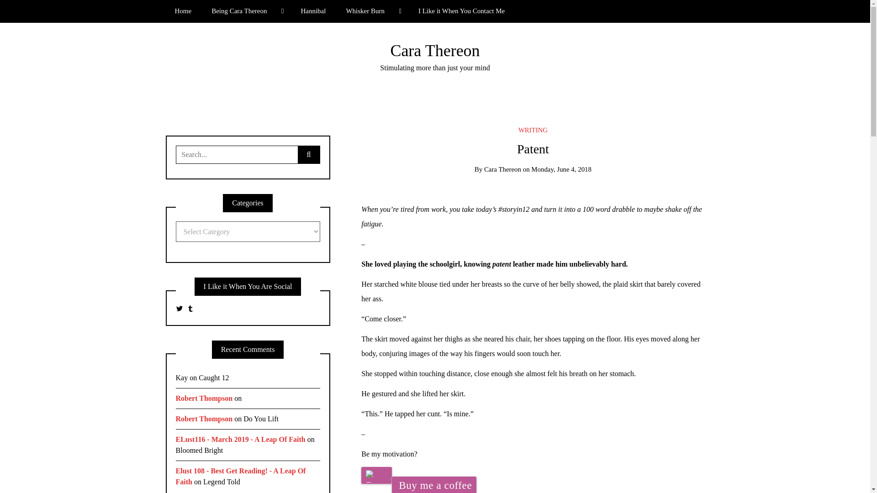 The image size is (877, 493). Describe the element at coordinates (372, 11) in the screenshot. I see `Whisker Burn` at that location.